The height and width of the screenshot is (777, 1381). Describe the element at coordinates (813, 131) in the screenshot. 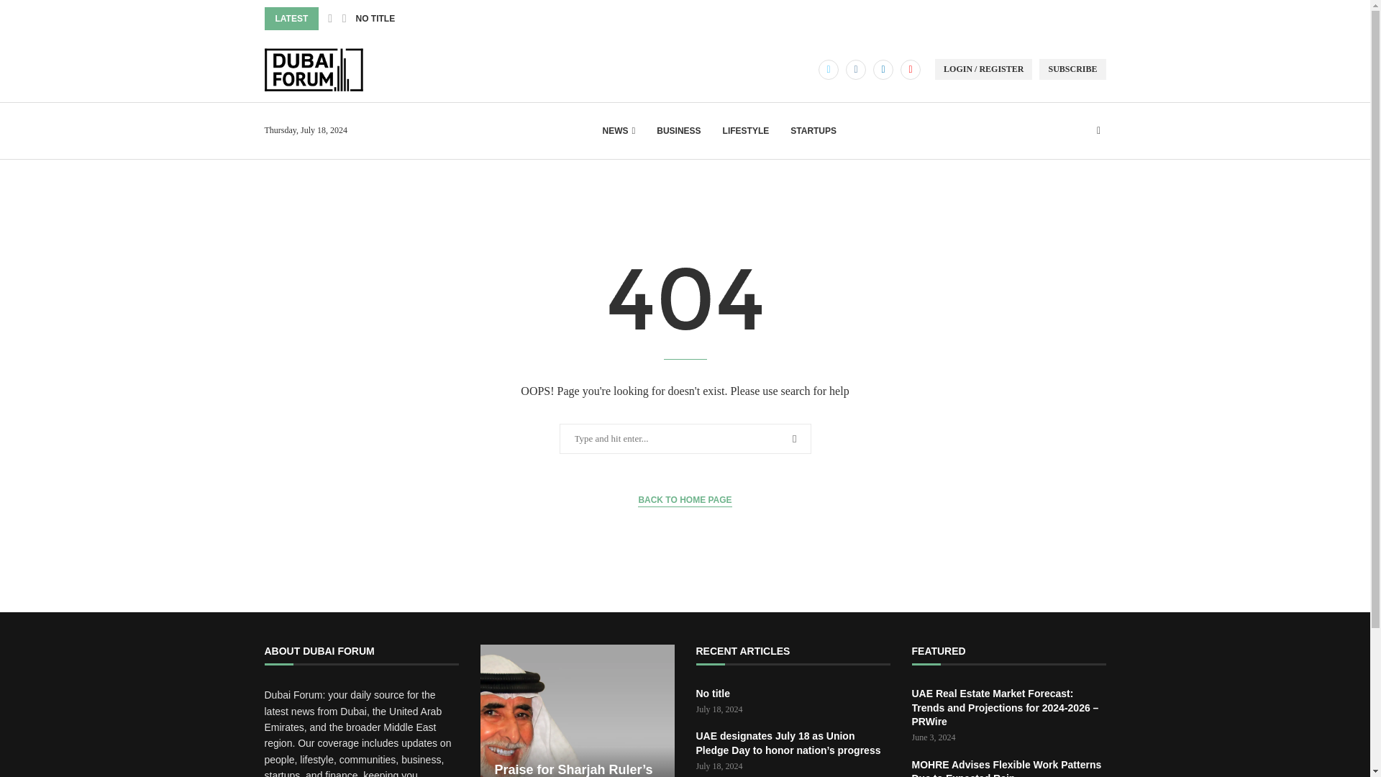

I see `STARTUPS` at that location.